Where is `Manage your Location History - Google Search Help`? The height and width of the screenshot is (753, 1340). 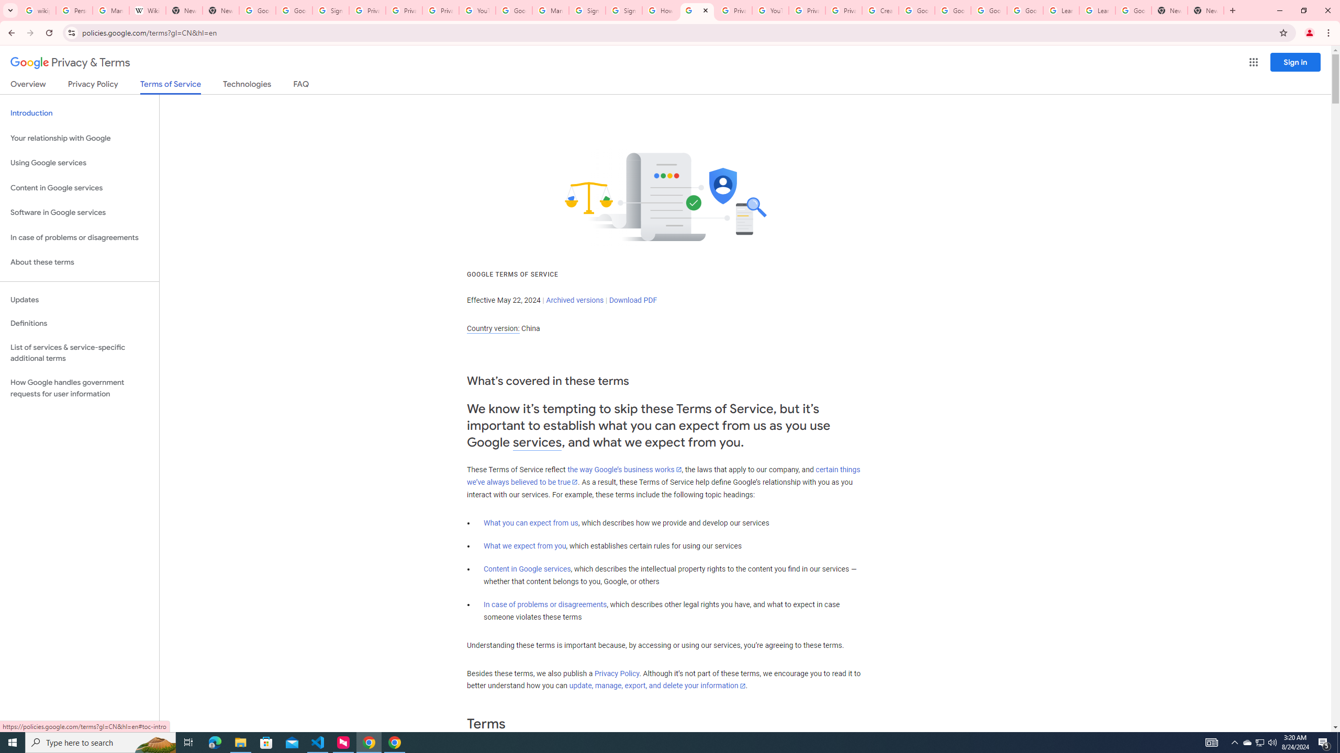 Manage your Location History - Google Search Help is located at coordinates (111, 10).